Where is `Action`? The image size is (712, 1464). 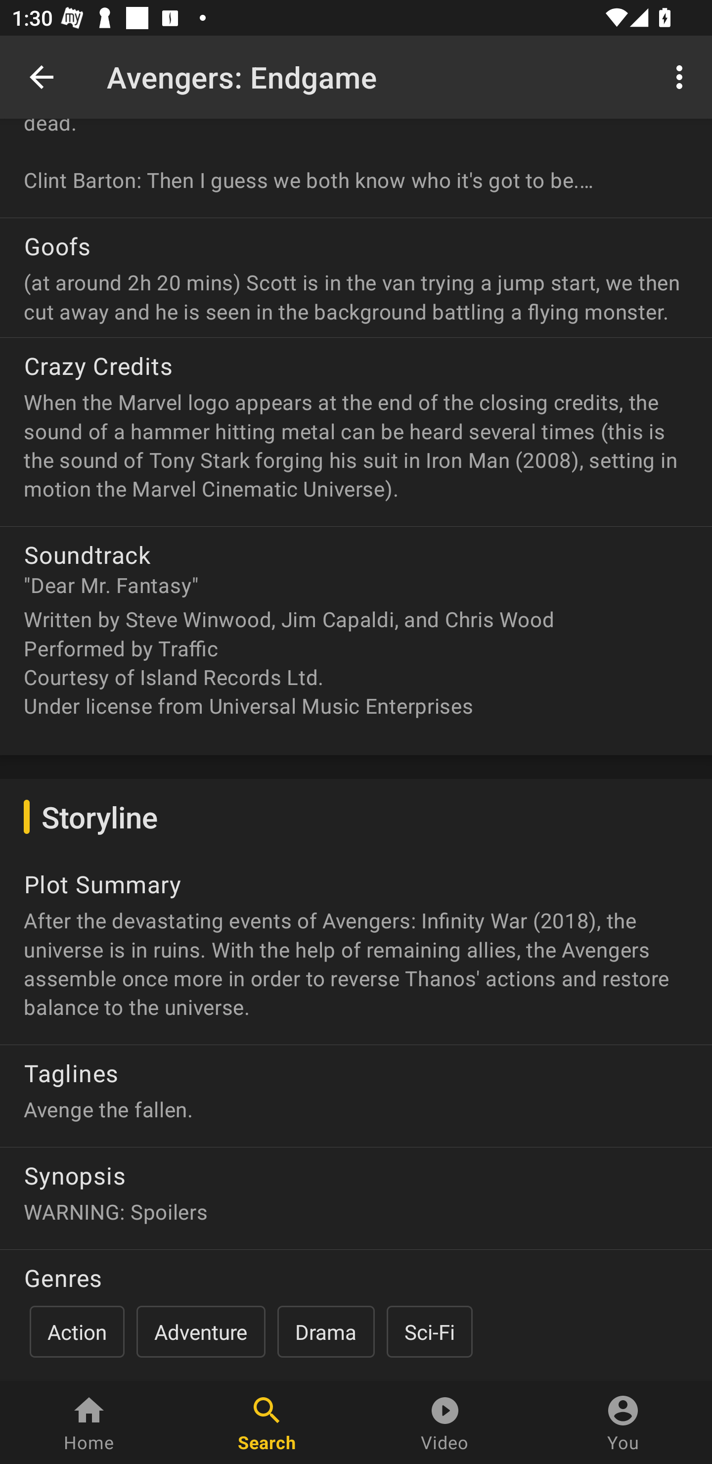
Action is located at coordinates (77, 1331).